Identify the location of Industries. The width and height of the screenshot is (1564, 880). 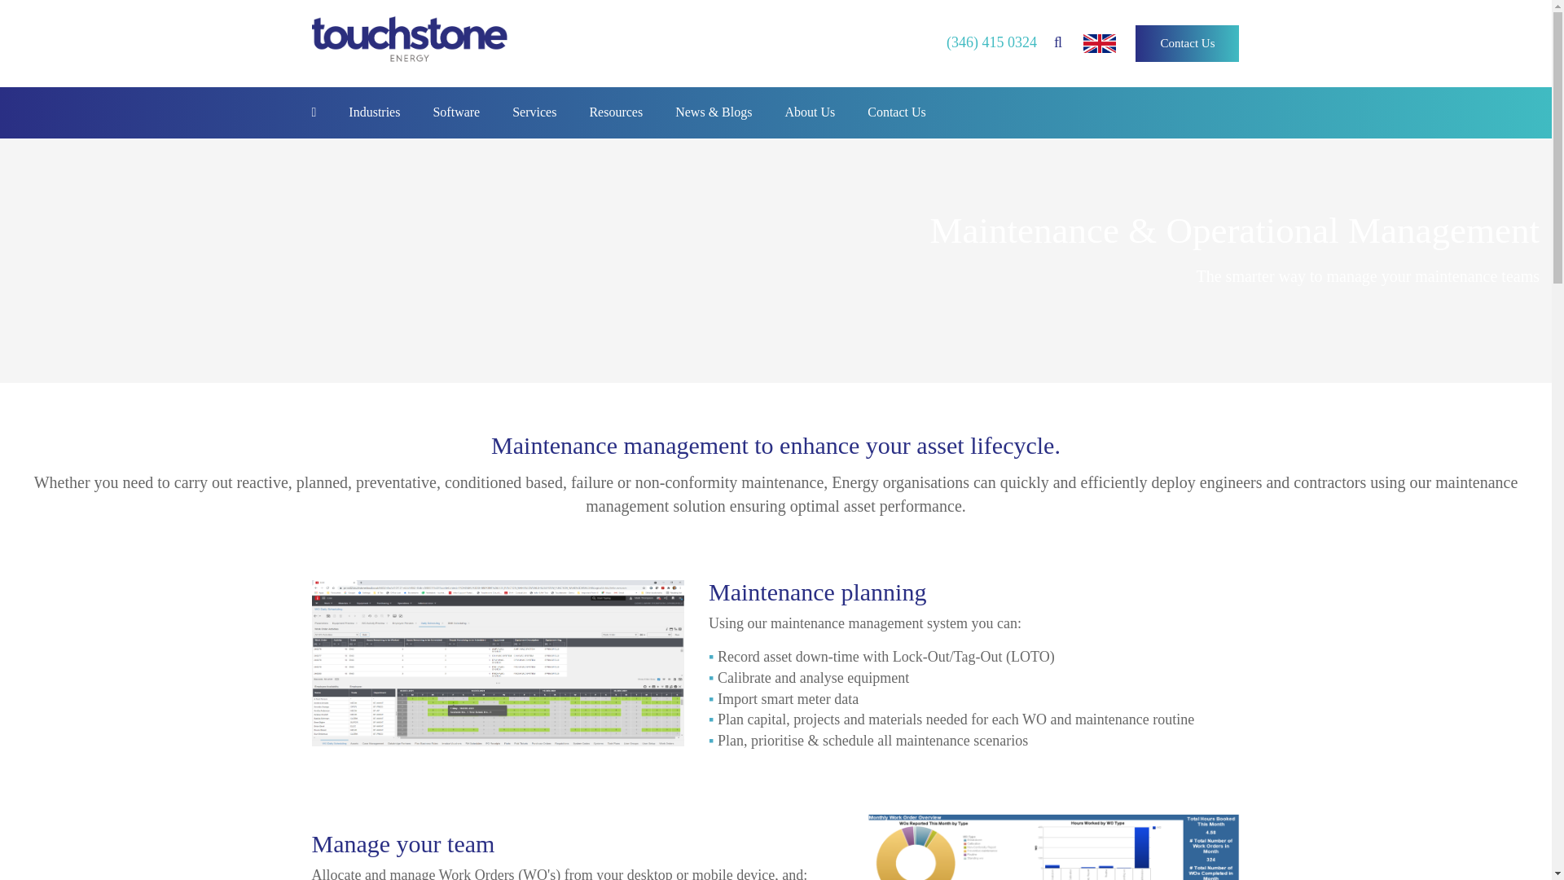
(373, 114).